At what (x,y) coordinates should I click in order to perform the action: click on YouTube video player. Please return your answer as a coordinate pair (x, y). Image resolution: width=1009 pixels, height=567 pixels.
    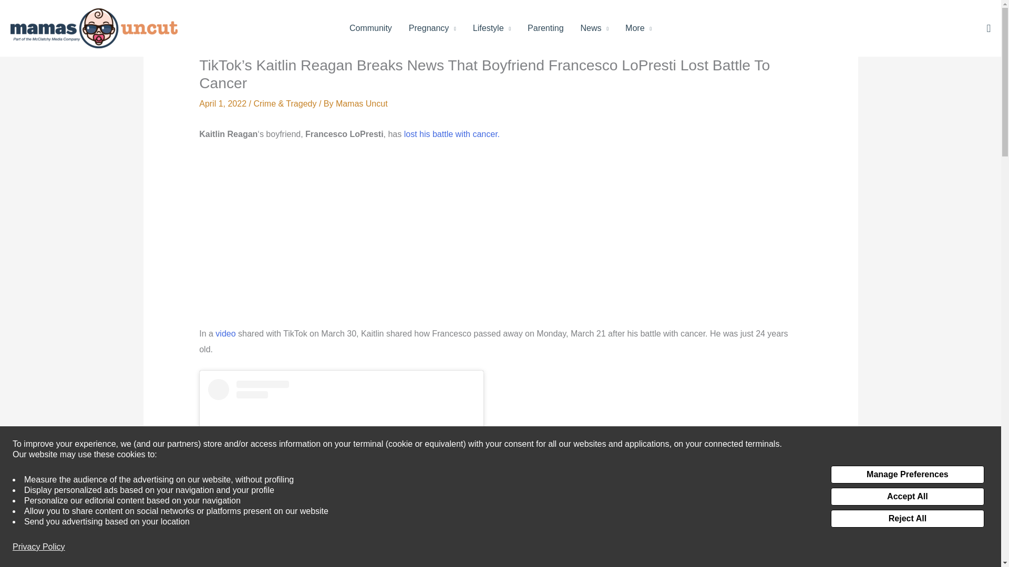
    Looking at the image, I should click on (346, 238).